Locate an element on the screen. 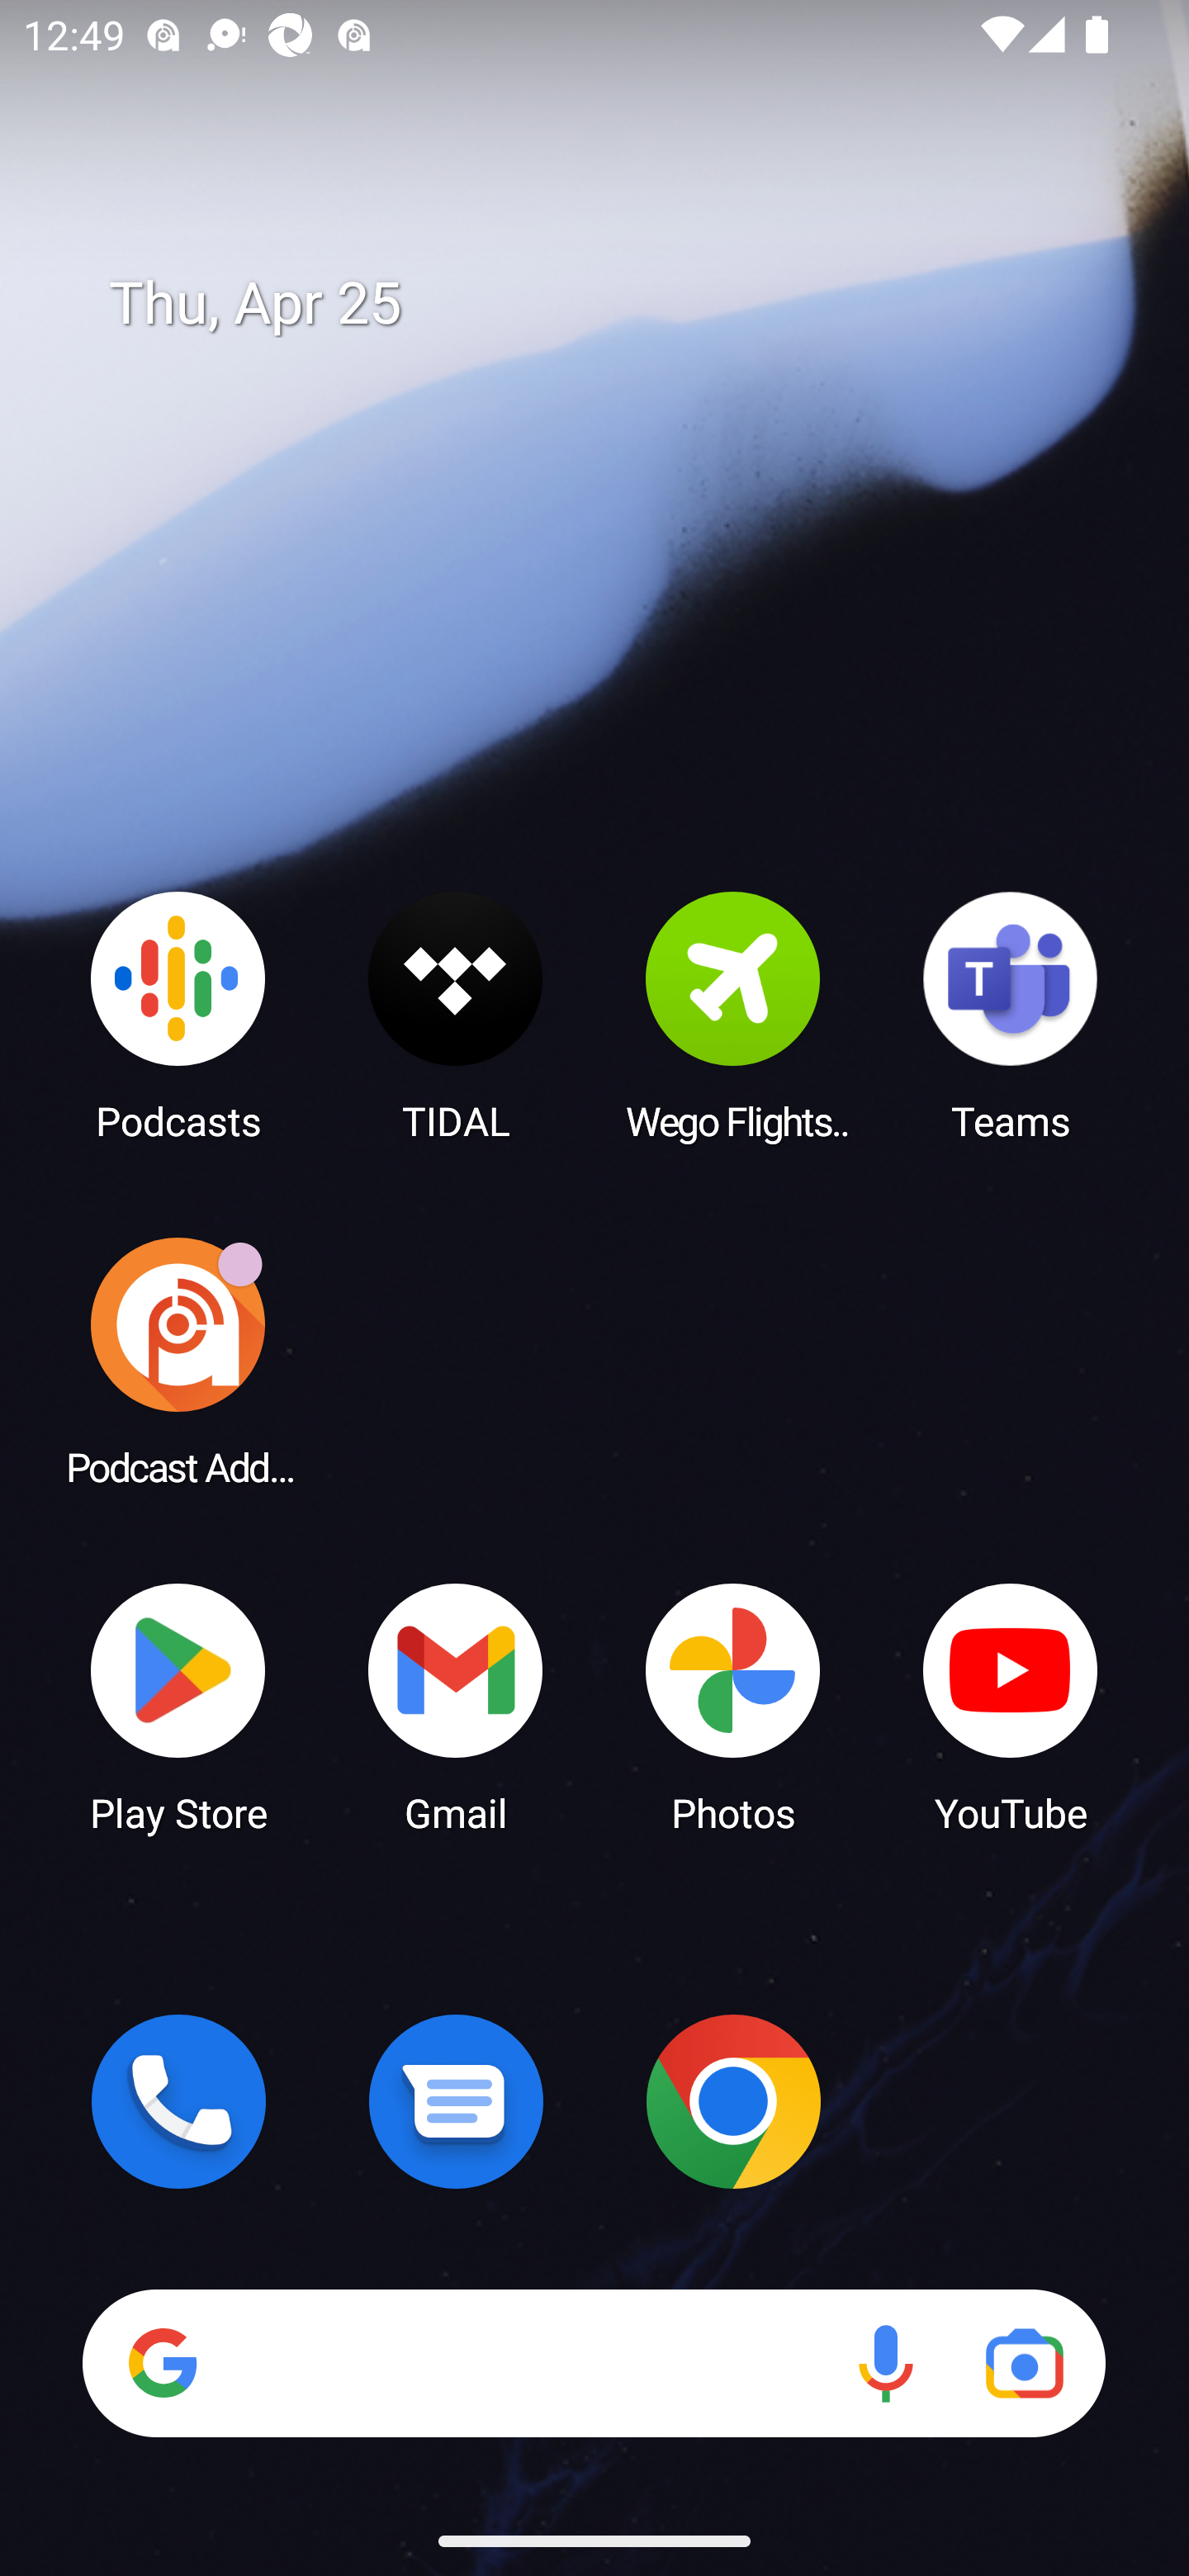 The height and width of the screenshot is (2576, 1189). Photos is located at coordinates (733, 1706).